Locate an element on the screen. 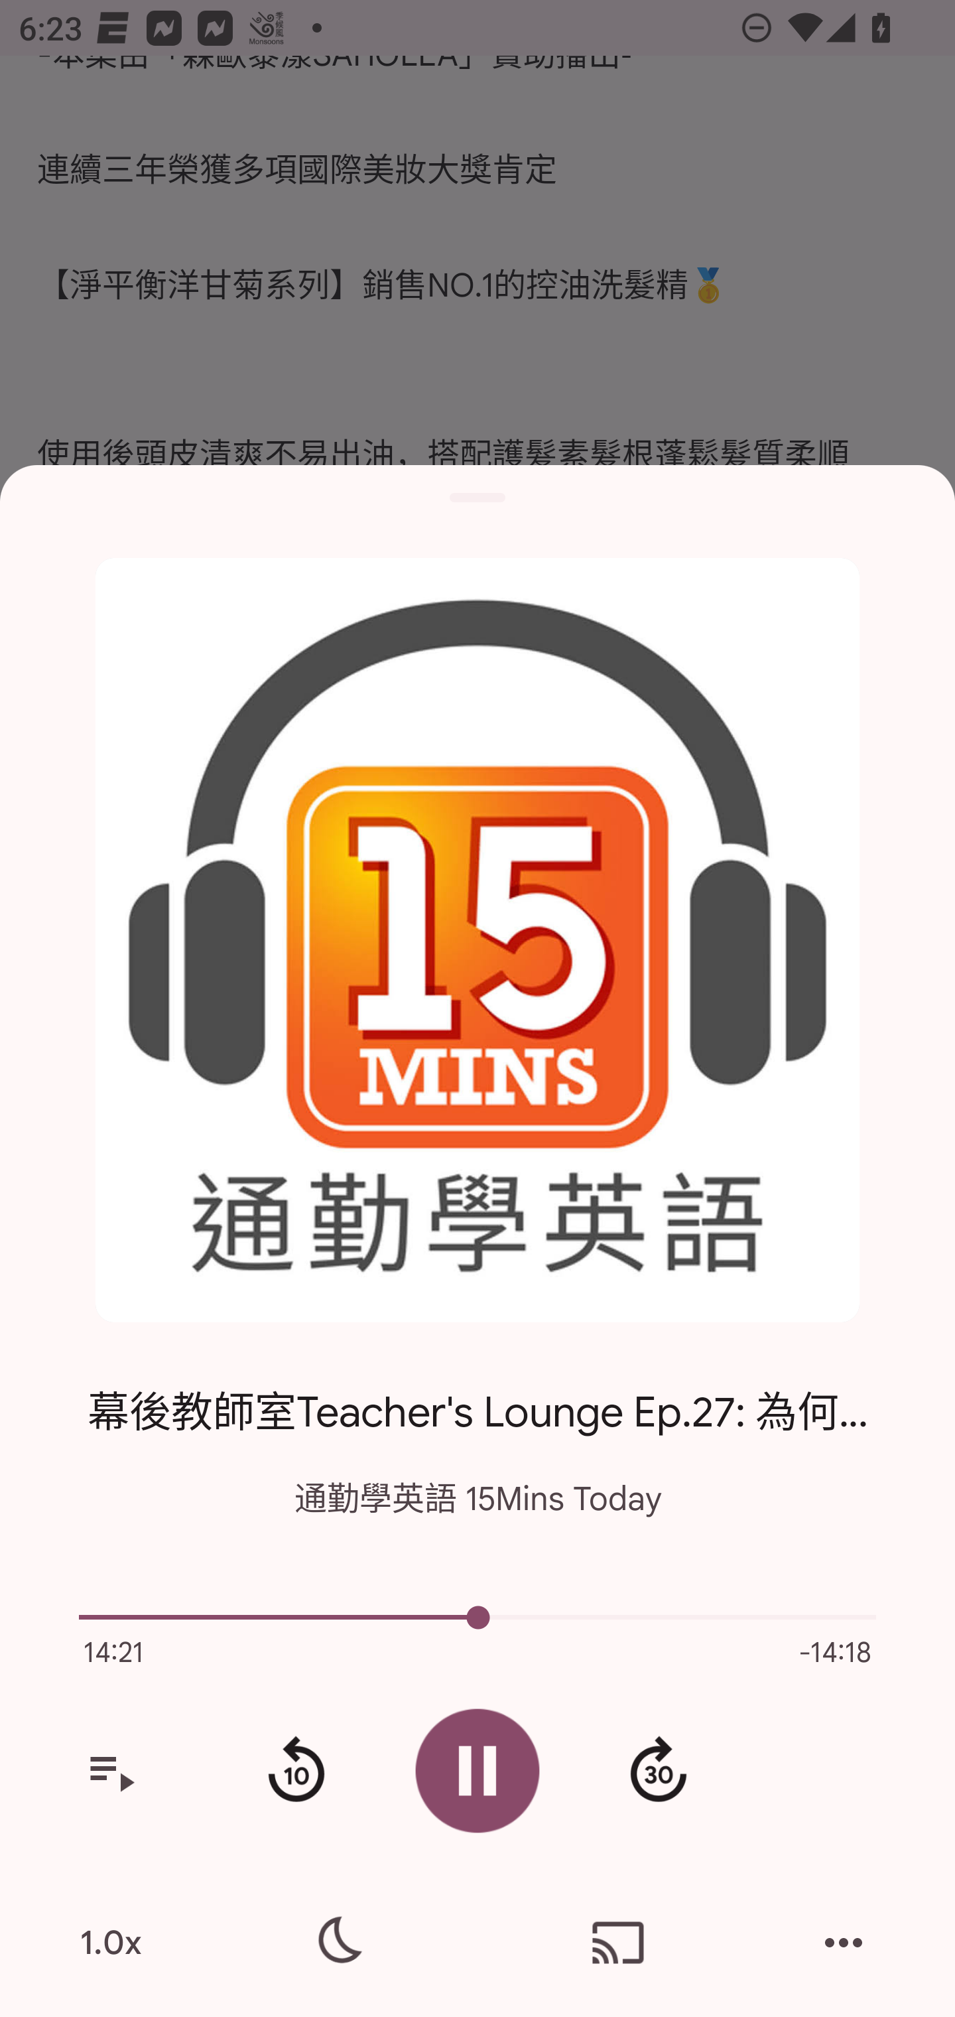 This screenshot has width=955, height=2017. Sleep timer settings is located at coordinates (336, 1943).